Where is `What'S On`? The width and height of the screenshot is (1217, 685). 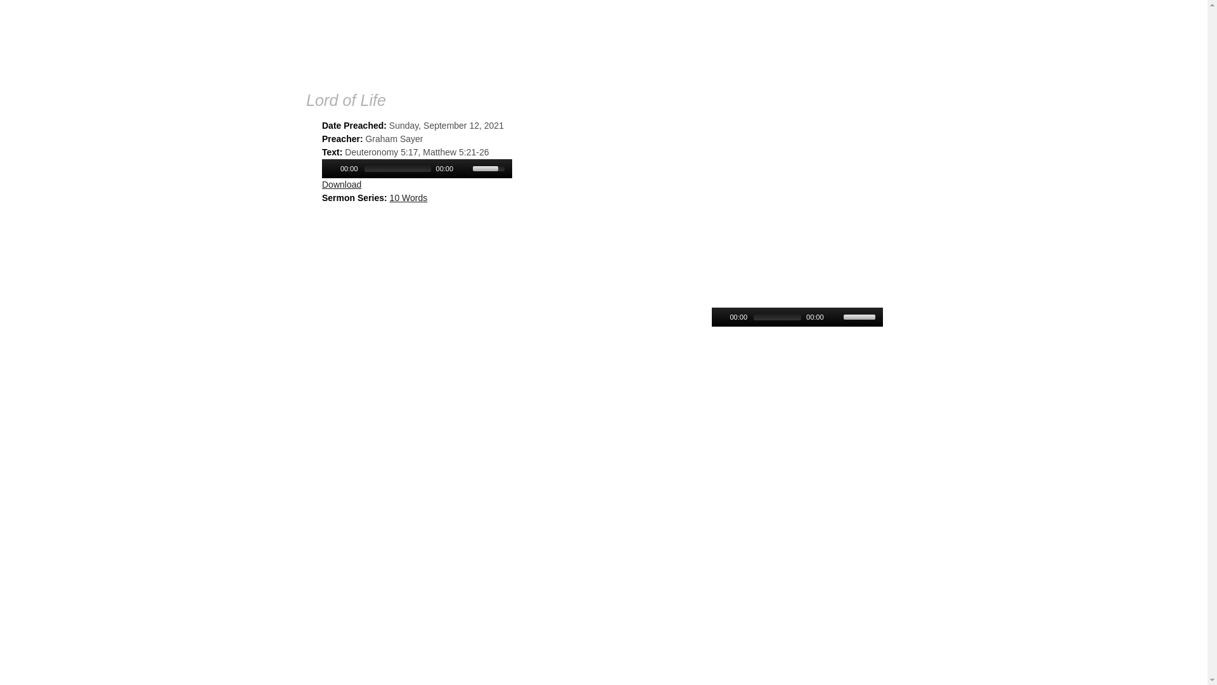 What'S On is located at coordinates (739, 42).